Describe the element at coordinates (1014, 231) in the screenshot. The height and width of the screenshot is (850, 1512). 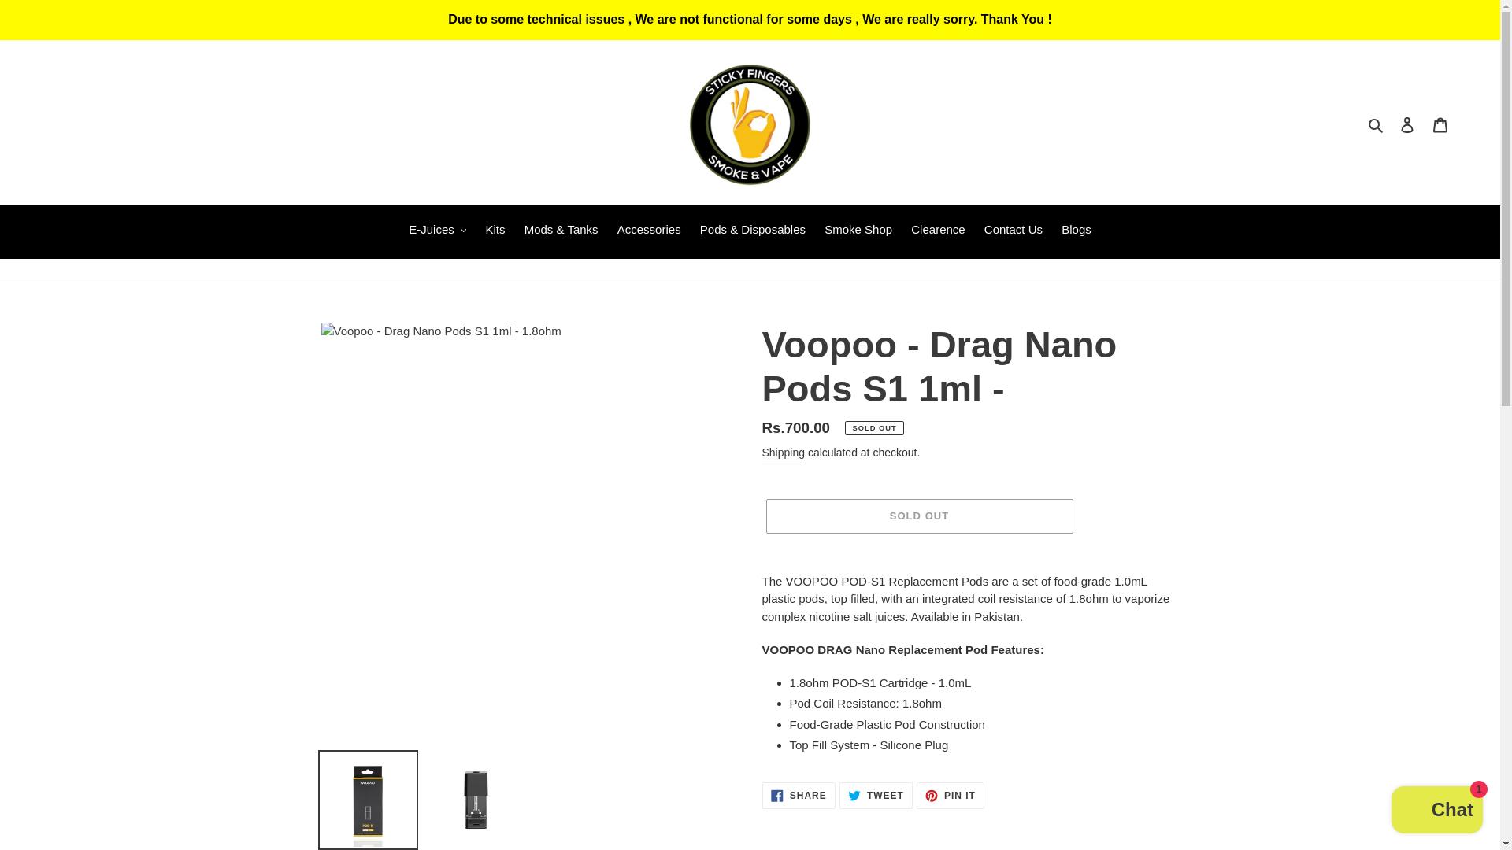
I see `Contact Us` at that location.